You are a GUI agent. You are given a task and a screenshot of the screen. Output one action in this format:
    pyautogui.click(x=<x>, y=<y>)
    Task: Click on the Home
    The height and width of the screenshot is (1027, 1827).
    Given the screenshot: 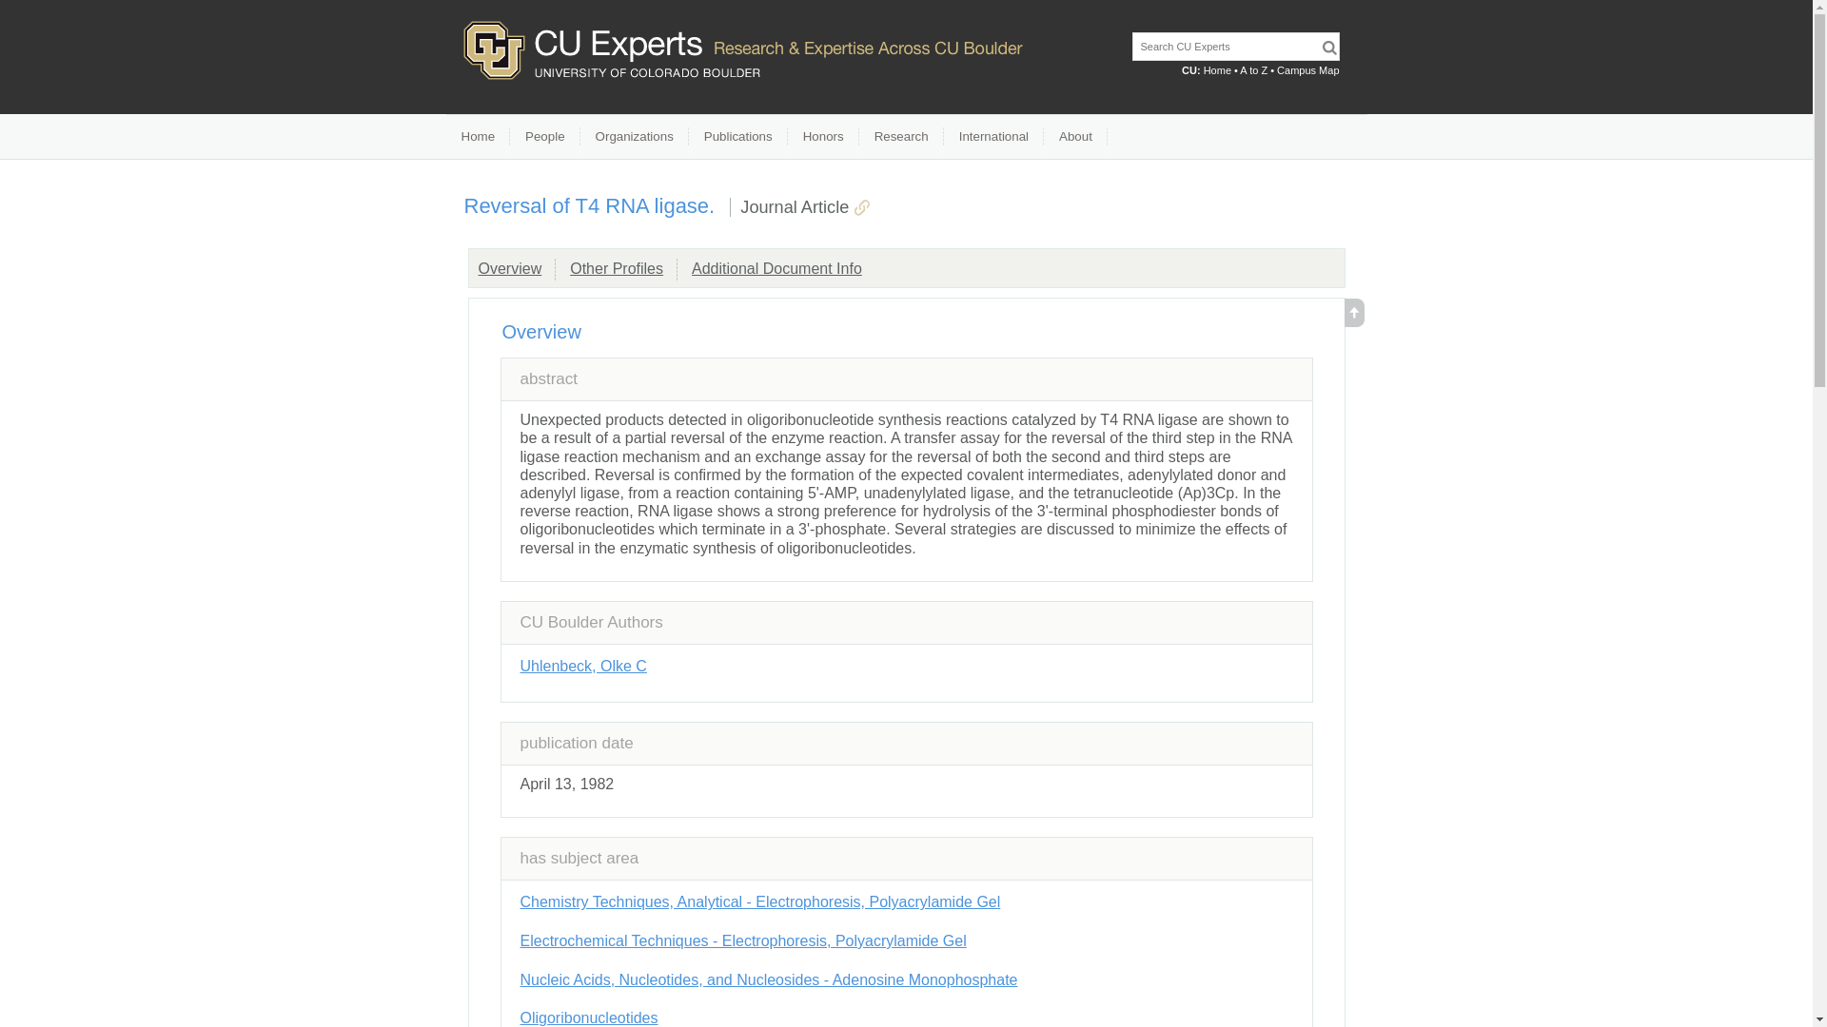 What is the action you would take?
    pyautogui.click(x=478, y=137)
    